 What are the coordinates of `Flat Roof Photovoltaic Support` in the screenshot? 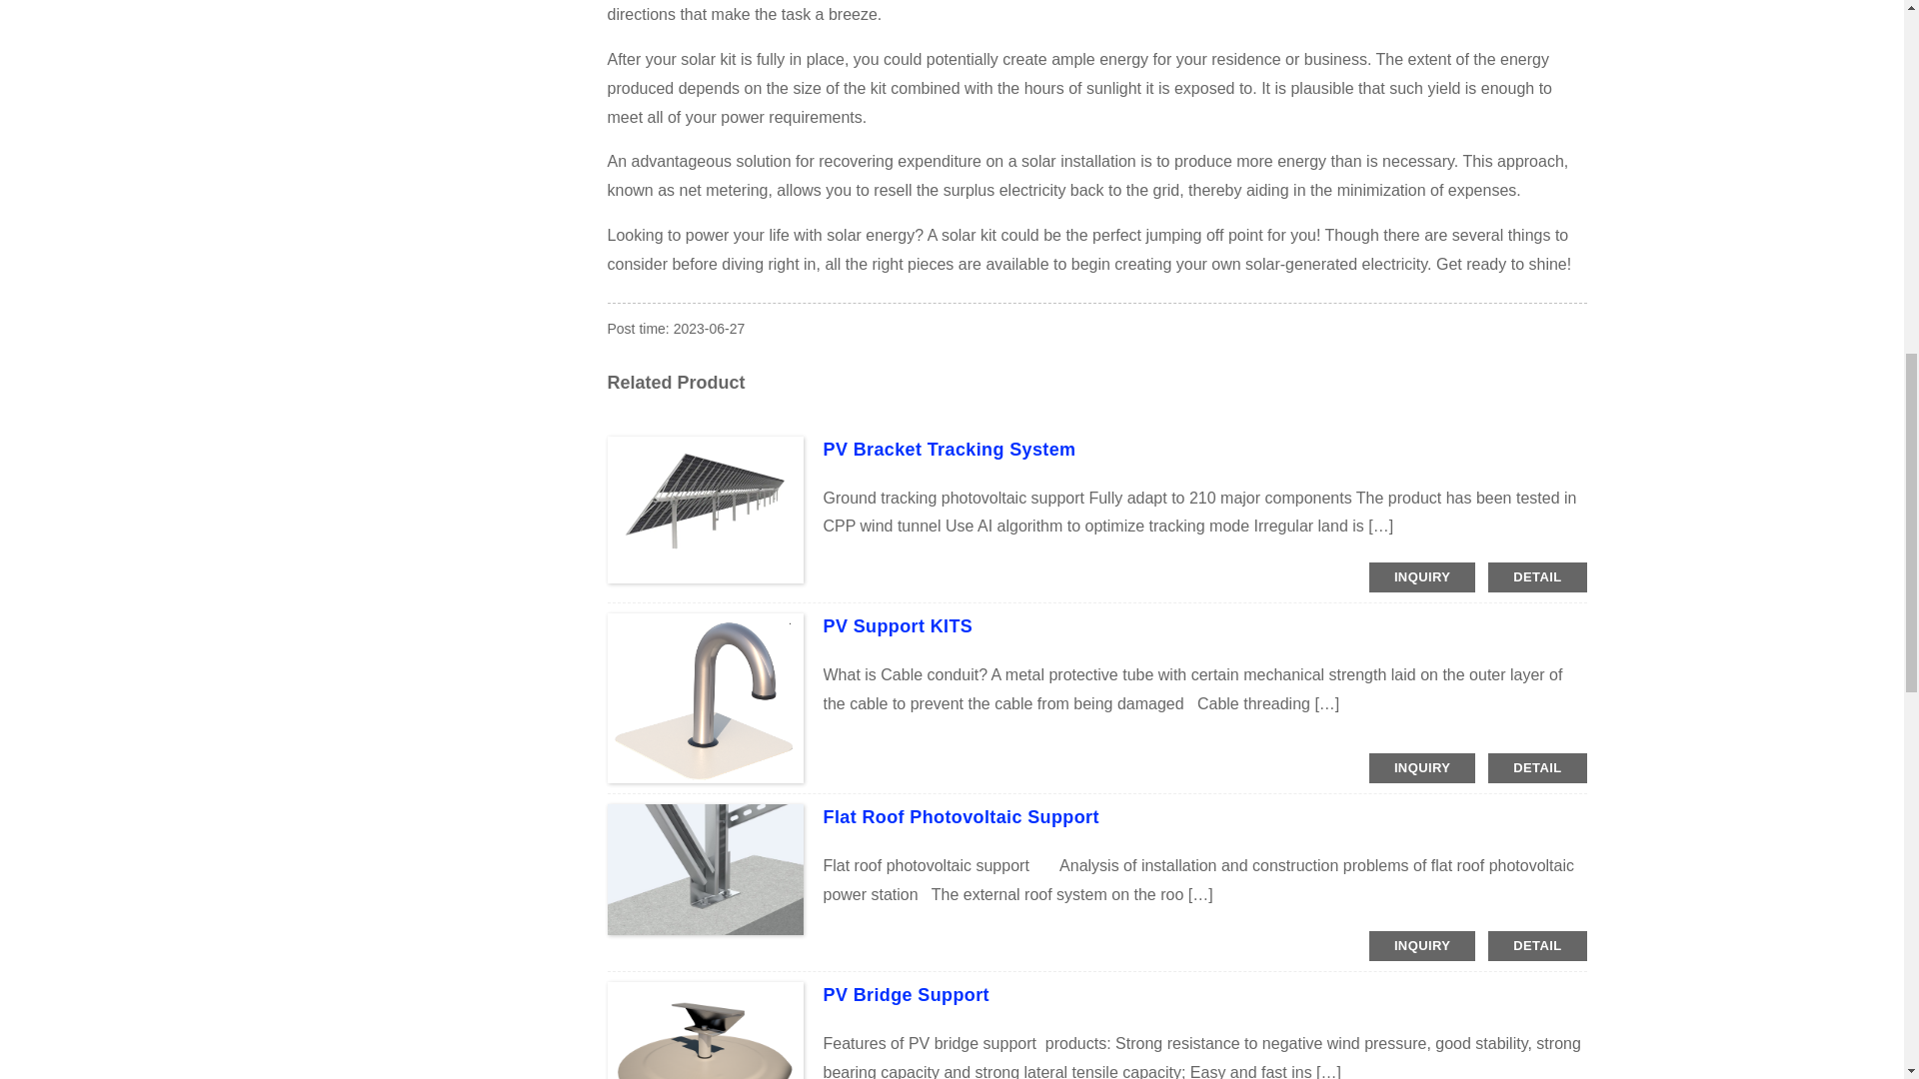 It's located at (961, 817).